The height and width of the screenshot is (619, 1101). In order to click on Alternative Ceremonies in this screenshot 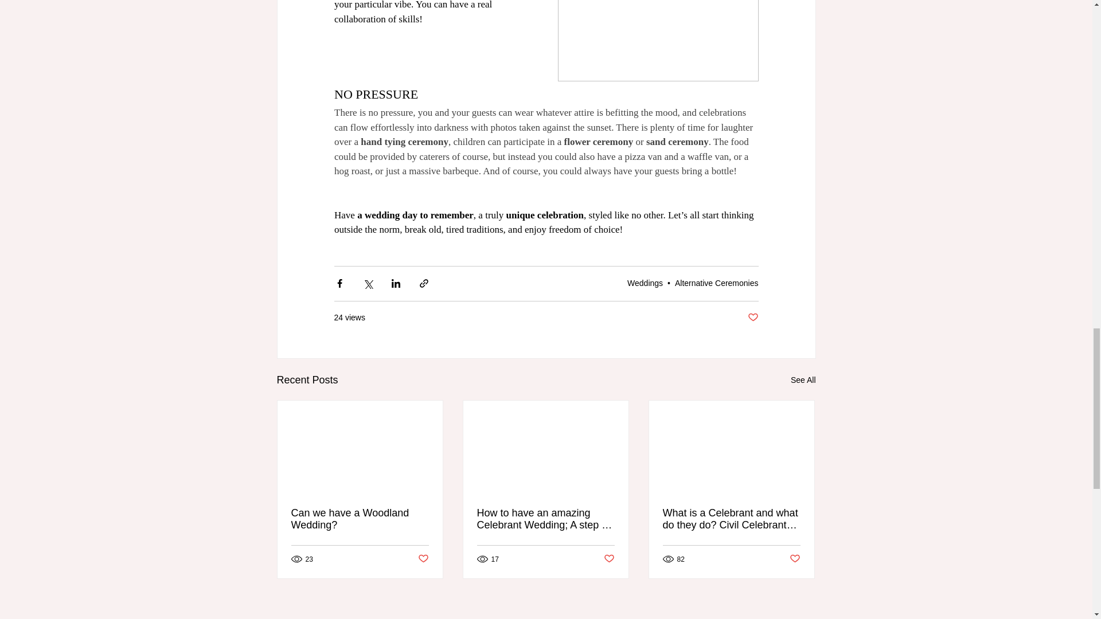, I will do `click(716, 283)`.